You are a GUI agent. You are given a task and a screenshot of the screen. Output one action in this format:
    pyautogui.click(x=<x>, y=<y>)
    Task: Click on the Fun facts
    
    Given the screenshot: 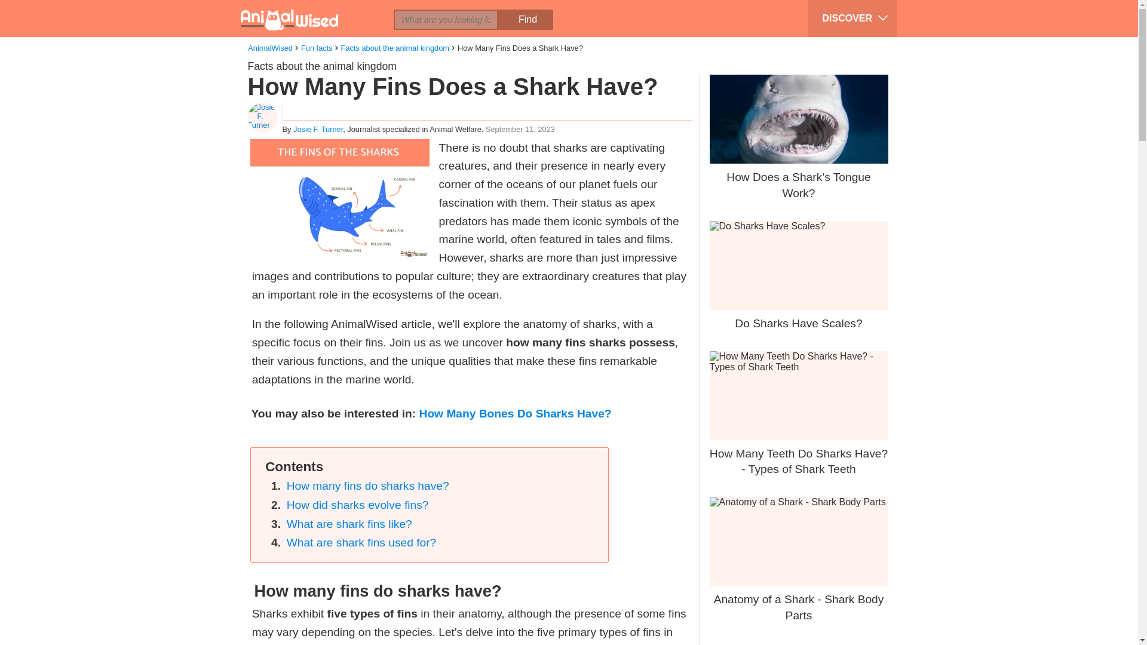 What is the action you would take?
    pyautogui.click(x=317, y=48)
    